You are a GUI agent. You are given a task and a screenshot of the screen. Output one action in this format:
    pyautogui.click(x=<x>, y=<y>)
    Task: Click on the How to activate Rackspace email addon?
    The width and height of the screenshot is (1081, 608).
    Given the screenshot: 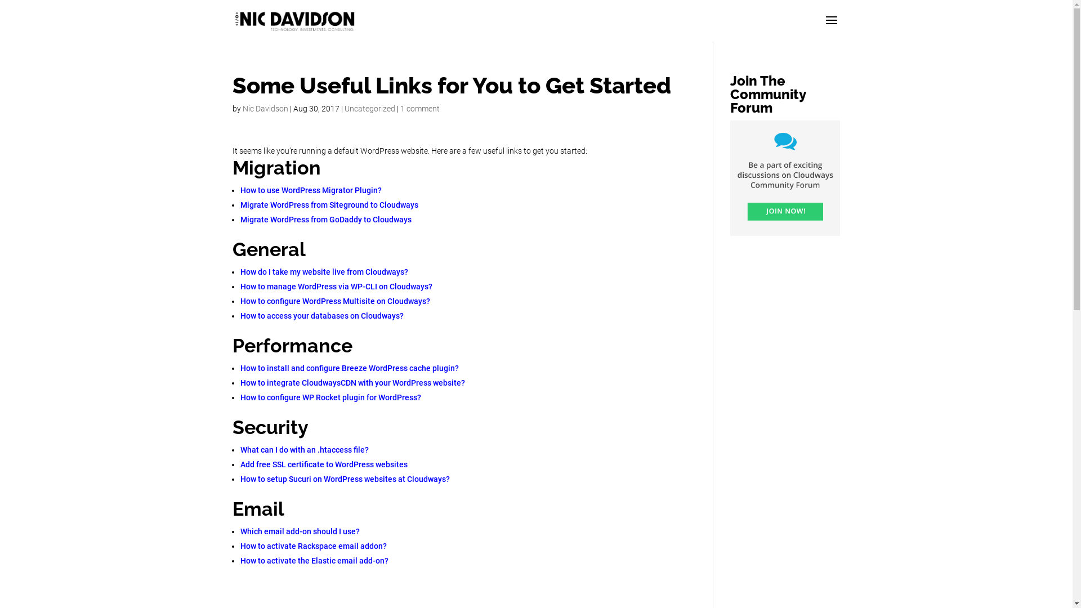 What is the action you would take?
    pyautogui.click(x=313, y=546)
    